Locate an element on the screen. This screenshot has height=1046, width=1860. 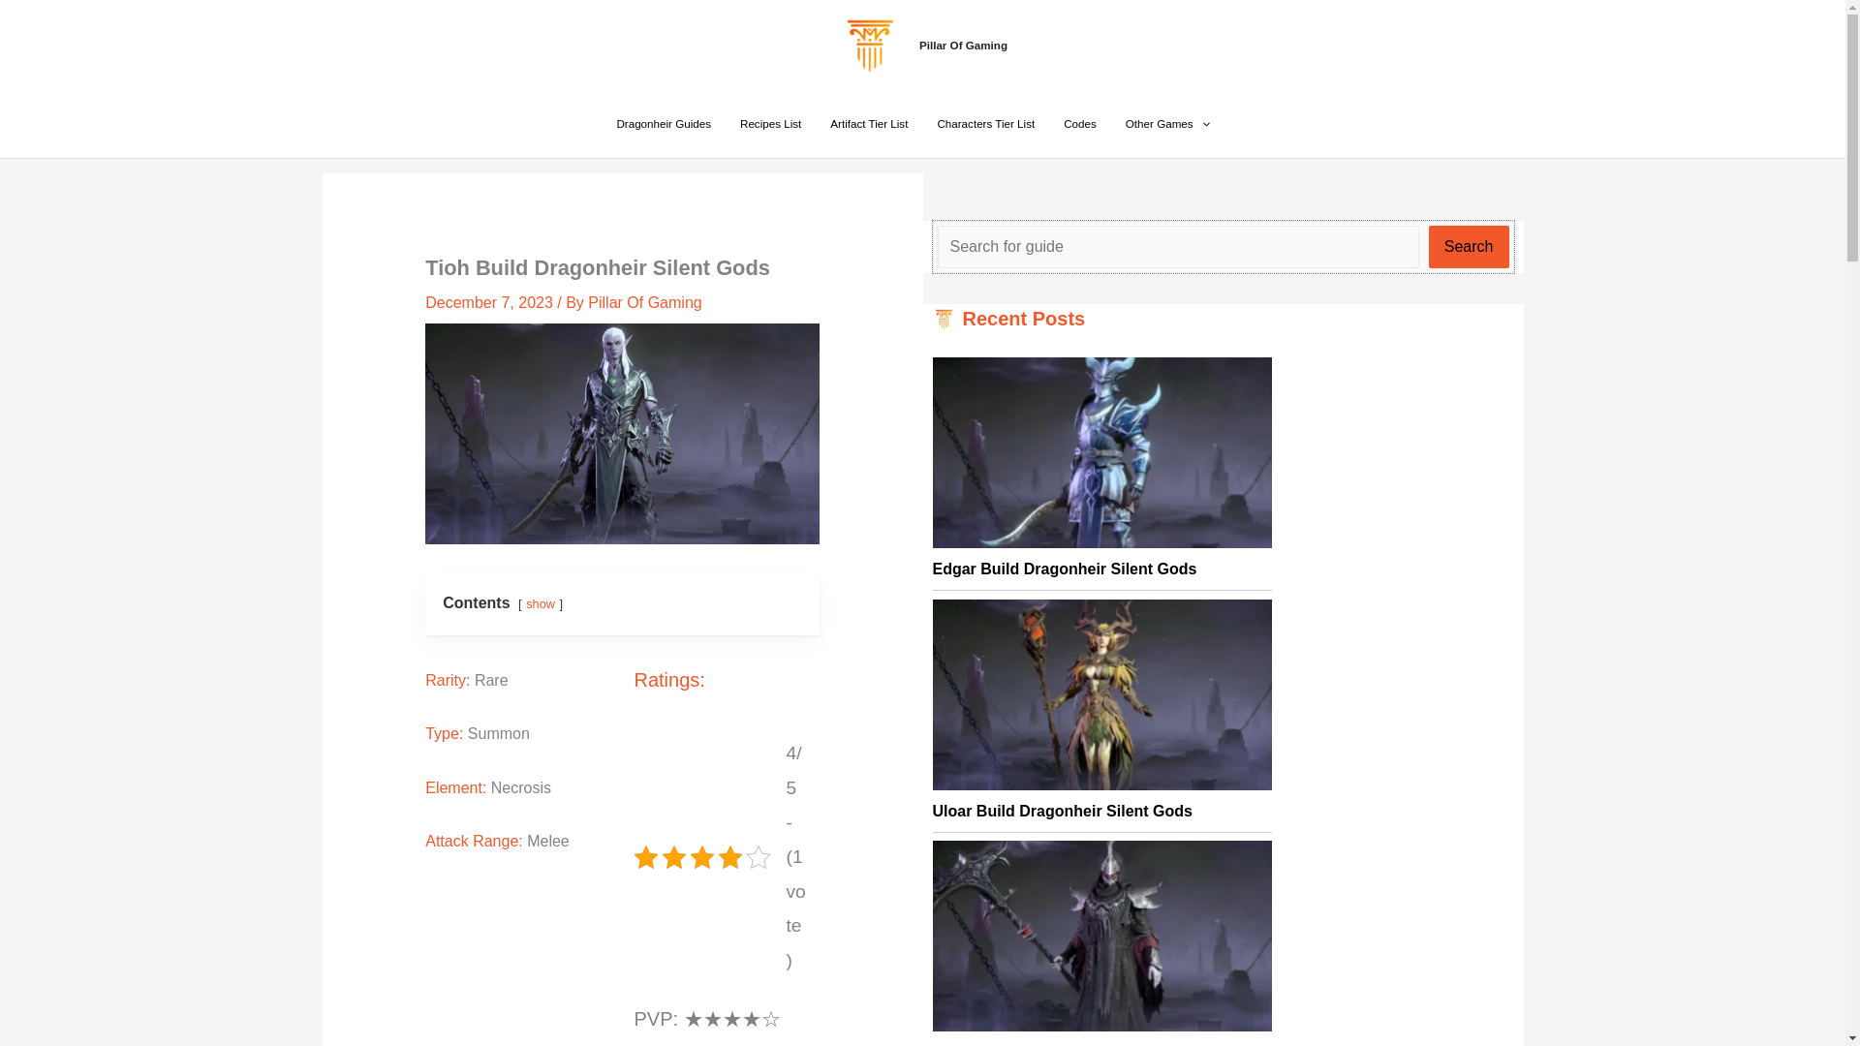
Pillar Of Gaming is located at coordinates (963, 45).